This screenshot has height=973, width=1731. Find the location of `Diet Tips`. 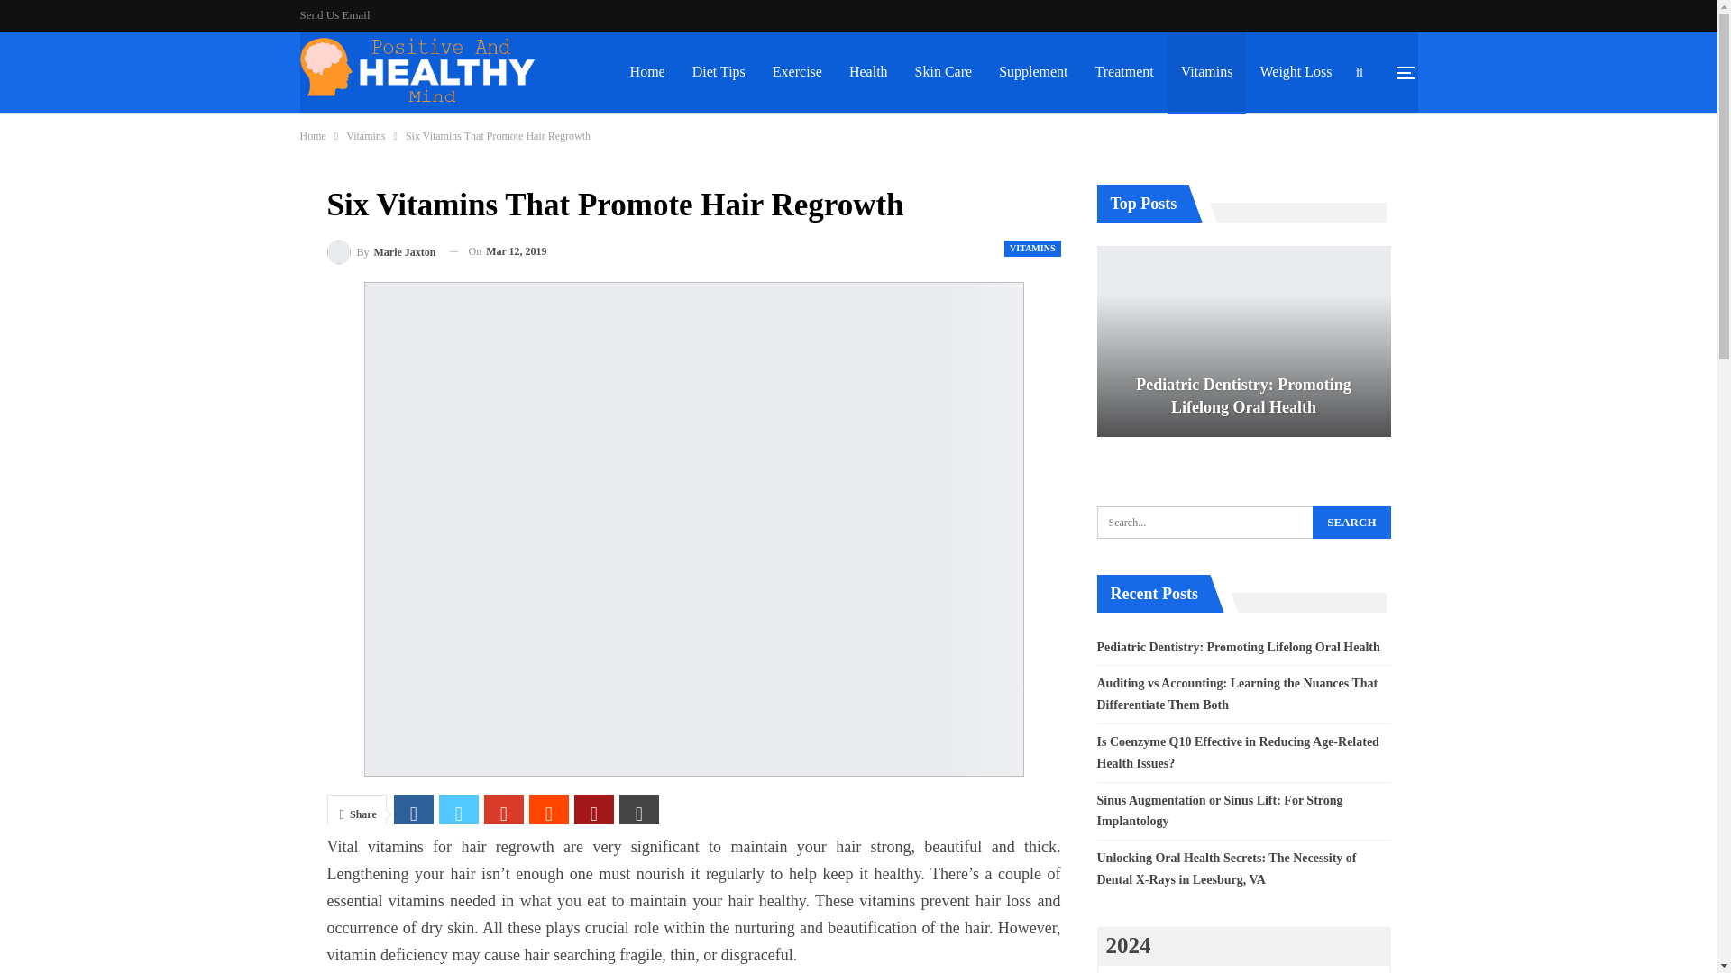

Diet Tips is located at coordinates (719, 72).